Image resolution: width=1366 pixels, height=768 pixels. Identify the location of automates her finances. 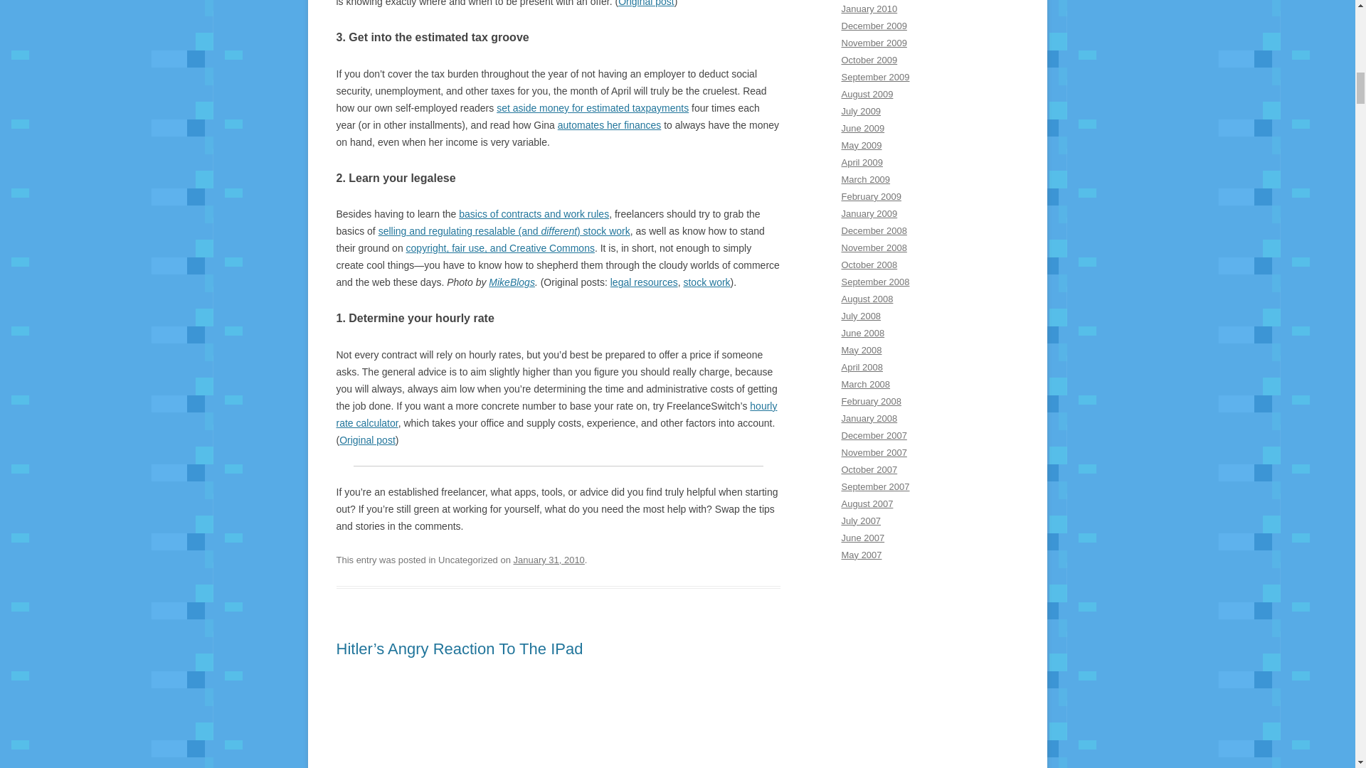
(609, 125).